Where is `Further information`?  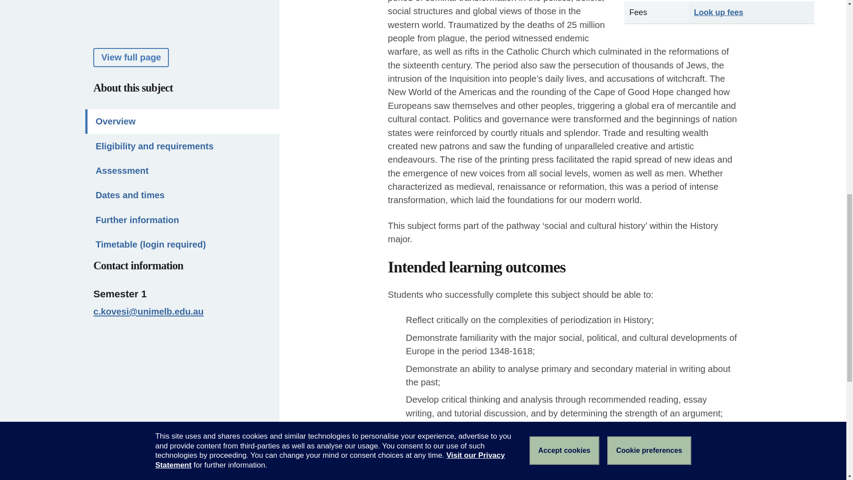
Further information is located at coordinates (182, 119).